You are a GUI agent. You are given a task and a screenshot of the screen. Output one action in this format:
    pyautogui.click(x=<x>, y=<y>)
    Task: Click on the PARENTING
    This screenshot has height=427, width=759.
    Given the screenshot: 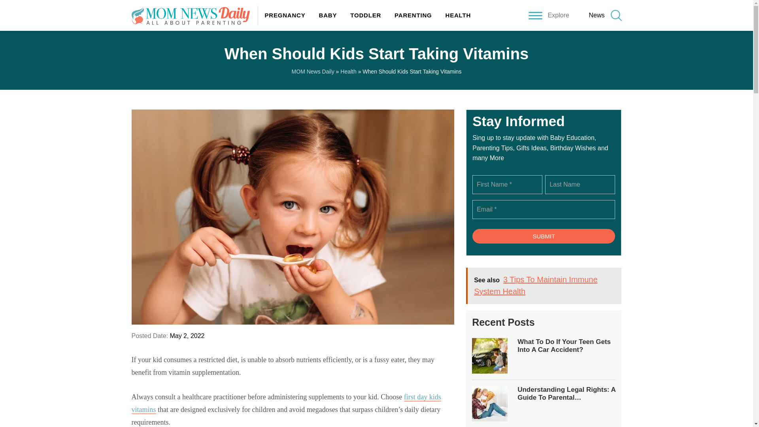 What is the action you would take?
    pyautogui.click(x=413, y=15)
    